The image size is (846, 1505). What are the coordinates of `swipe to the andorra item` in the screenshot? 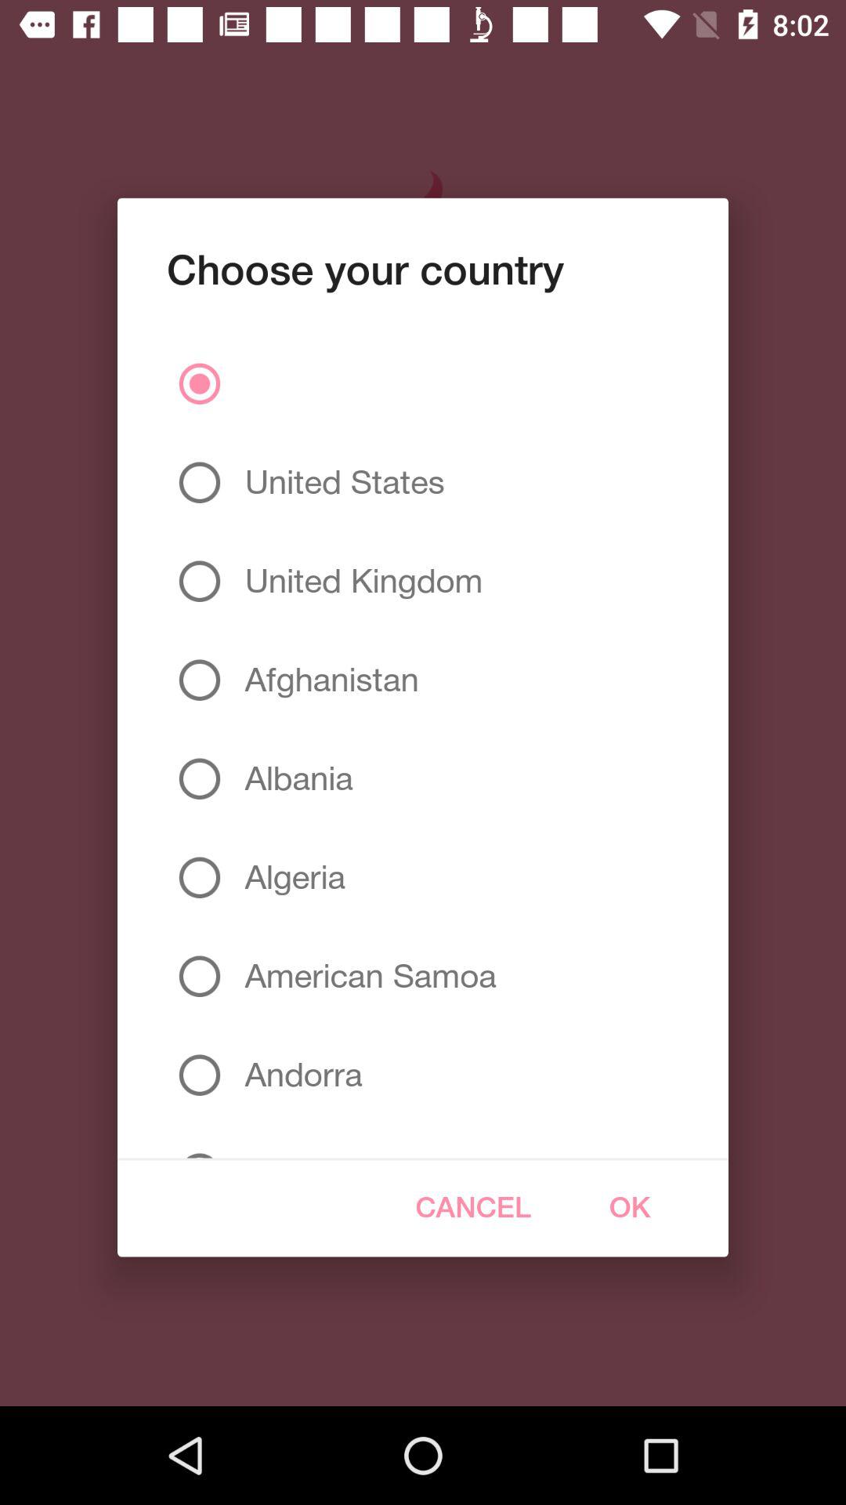 It's located at (298, 1075).